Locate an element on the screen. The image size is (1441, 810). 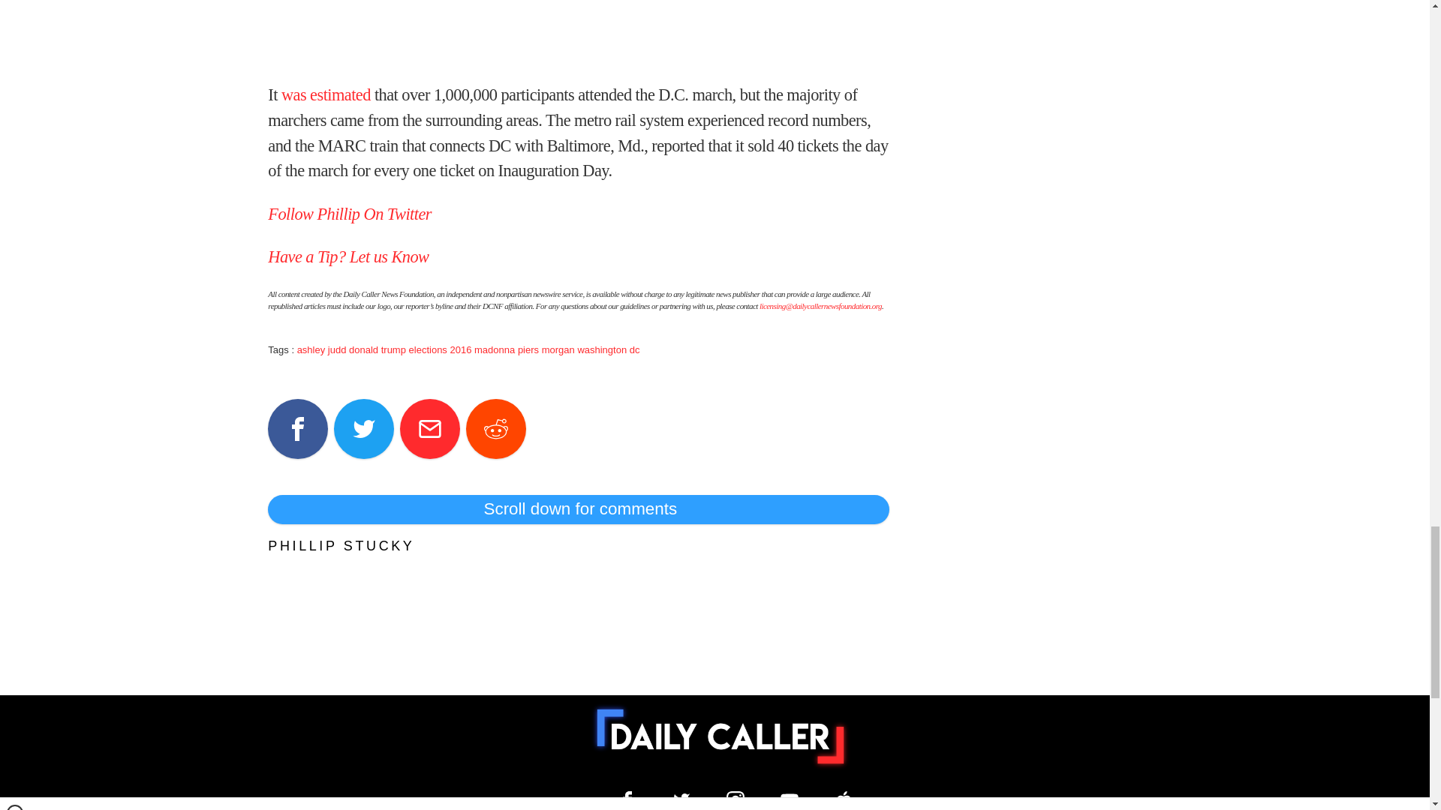
Daily Caller YouTube is located at coordinates (790, 799).